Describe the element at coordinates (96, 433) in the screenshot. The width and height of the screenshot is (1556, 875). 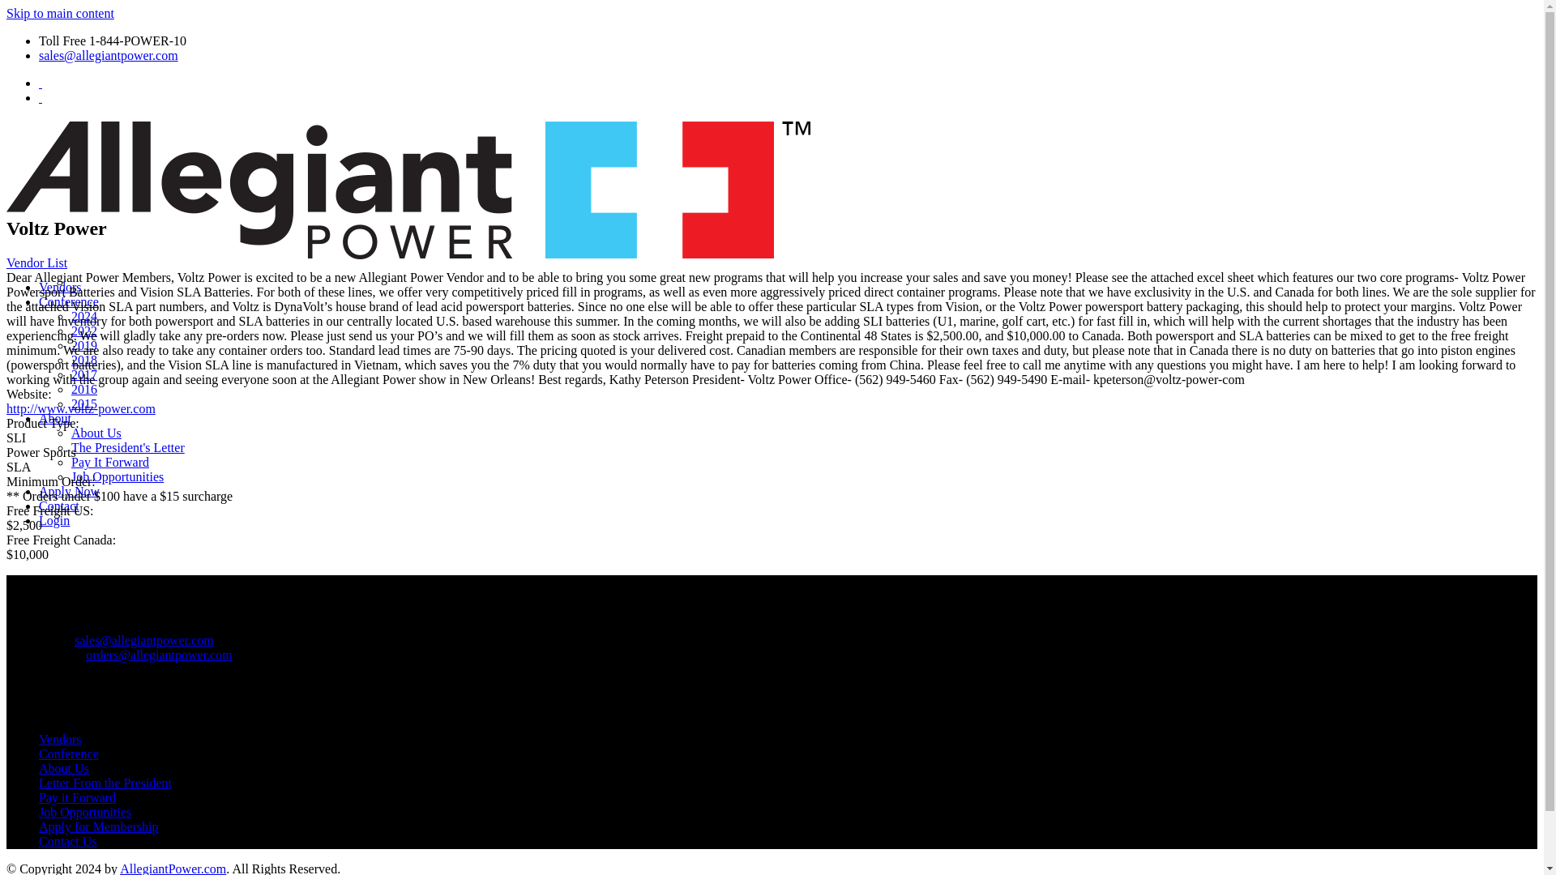
I see `About Us` at that location.